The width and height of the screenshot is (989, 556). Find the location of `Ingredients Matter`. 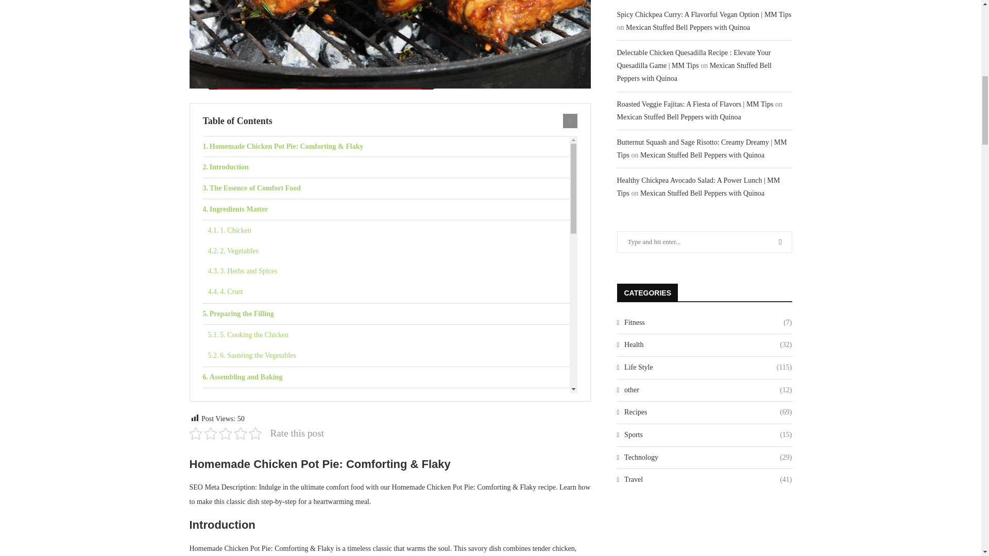

Ingredients Matter is located at coordinates (386, 209).